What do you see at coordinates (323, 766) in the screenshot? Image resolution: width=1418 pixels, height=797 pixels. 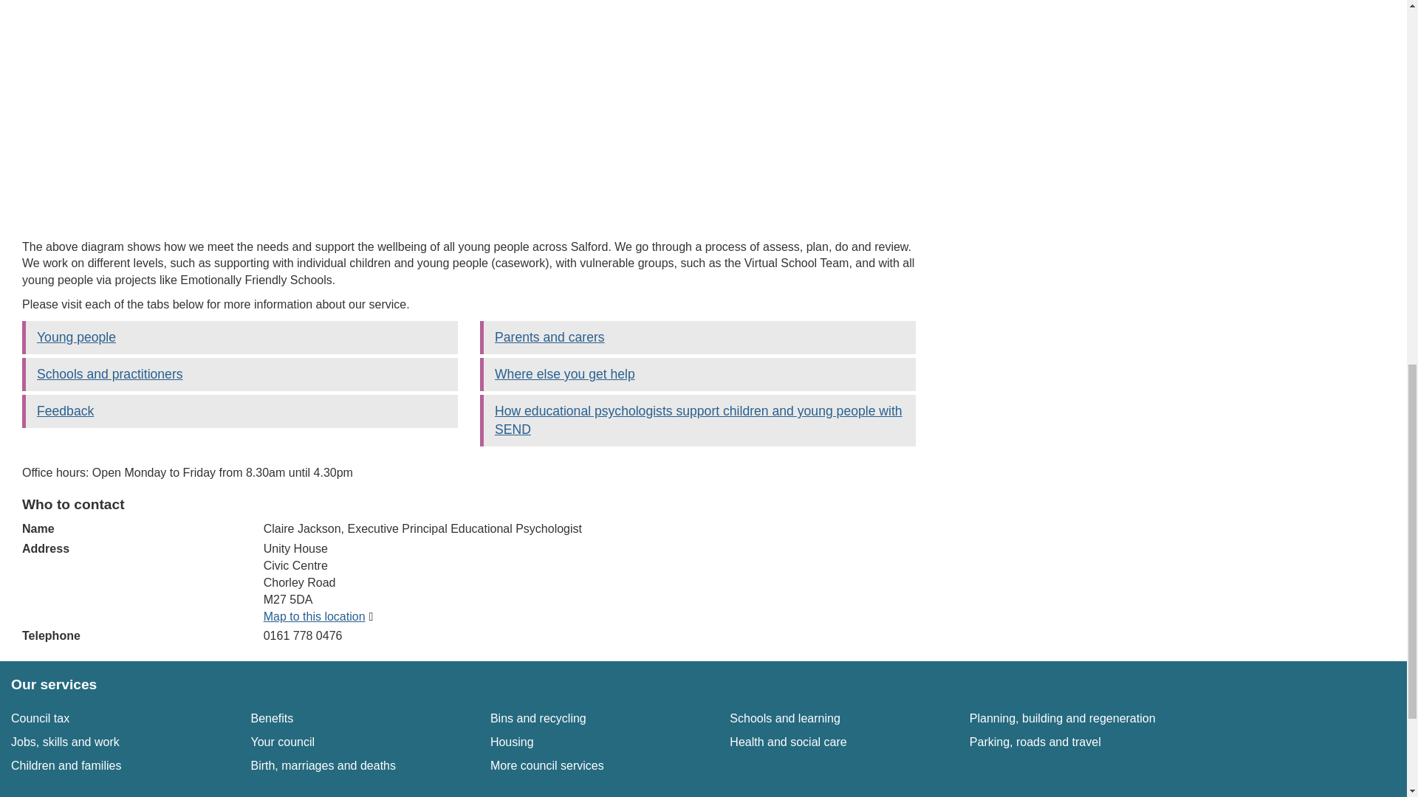 I see `Parents and carers` at bounding box center [323, 766].